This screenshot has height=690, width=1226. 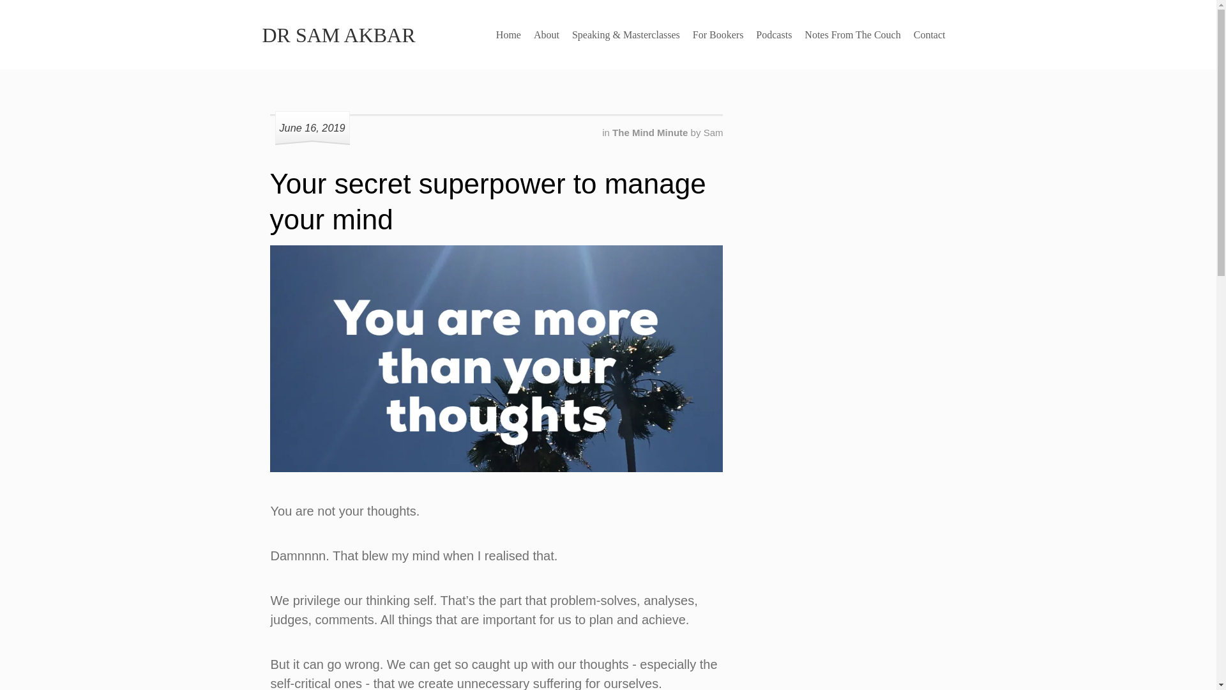 I want to click on DR SAM AKBAR, so click(x=338, y=34).